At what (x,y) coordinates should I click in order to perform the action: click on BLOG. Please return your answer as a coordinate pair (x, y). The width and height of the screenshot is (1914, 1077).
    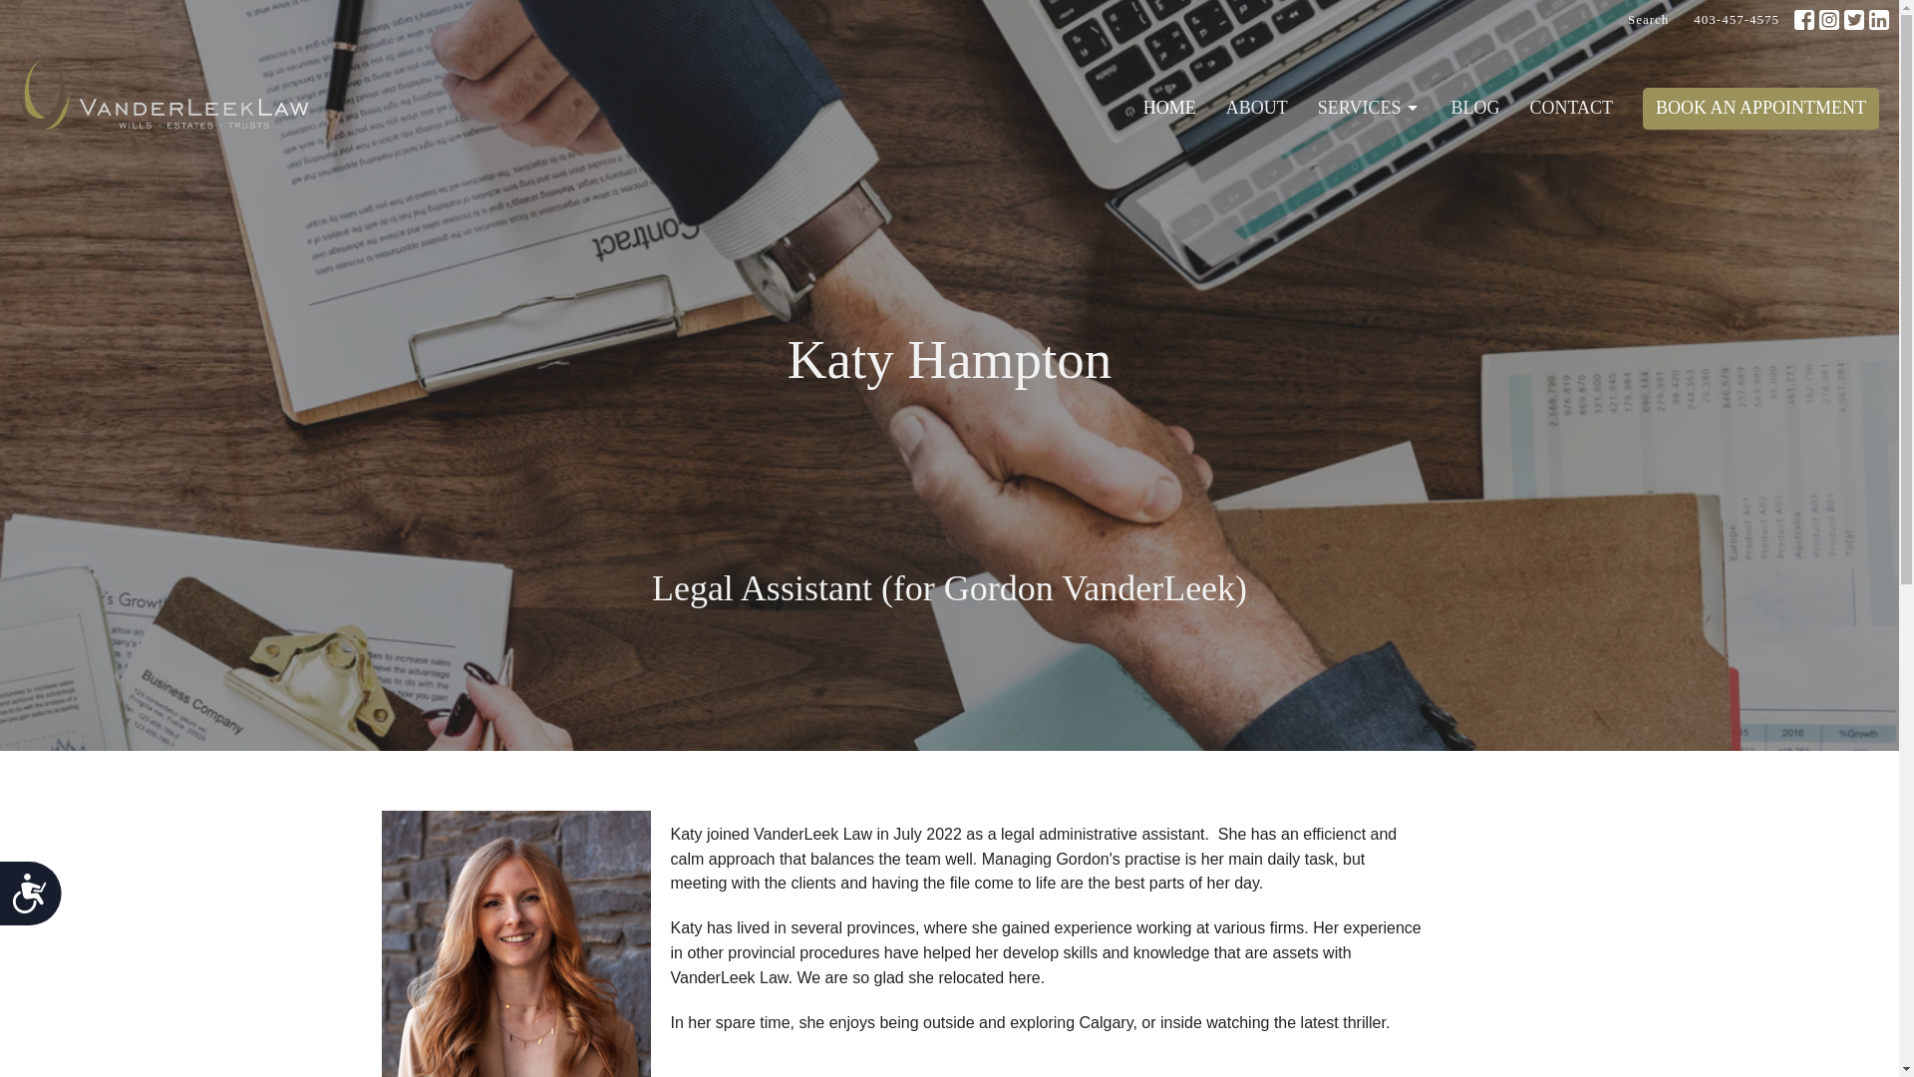
    Looking at the image, I should click on (1474, 108).